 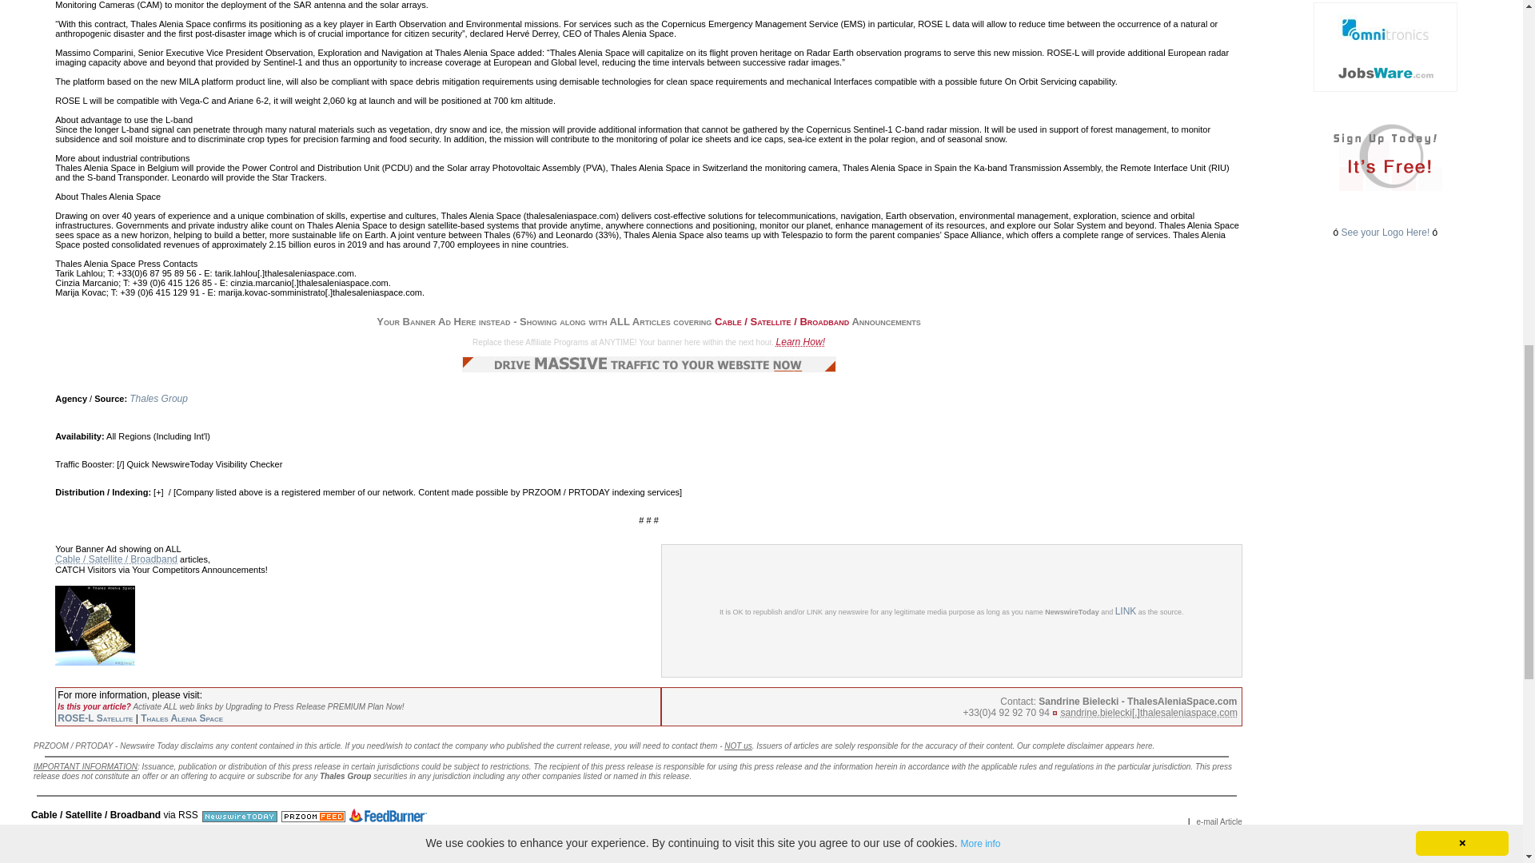 I want to click on Quick NewswireToday, so click(x=169, y=463).